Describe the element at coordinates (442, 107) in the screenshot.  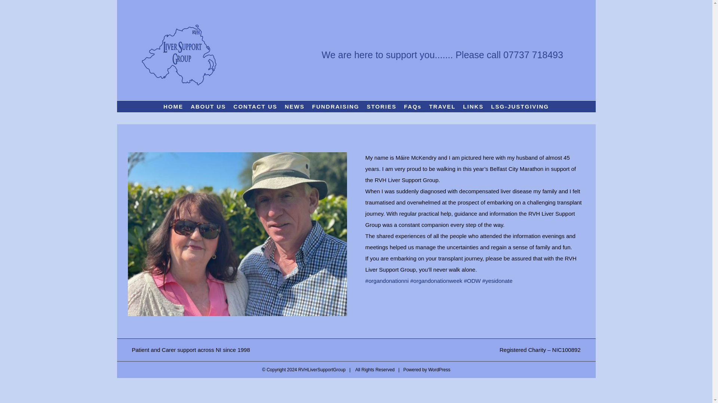
I see `TRAVEL` at that location.